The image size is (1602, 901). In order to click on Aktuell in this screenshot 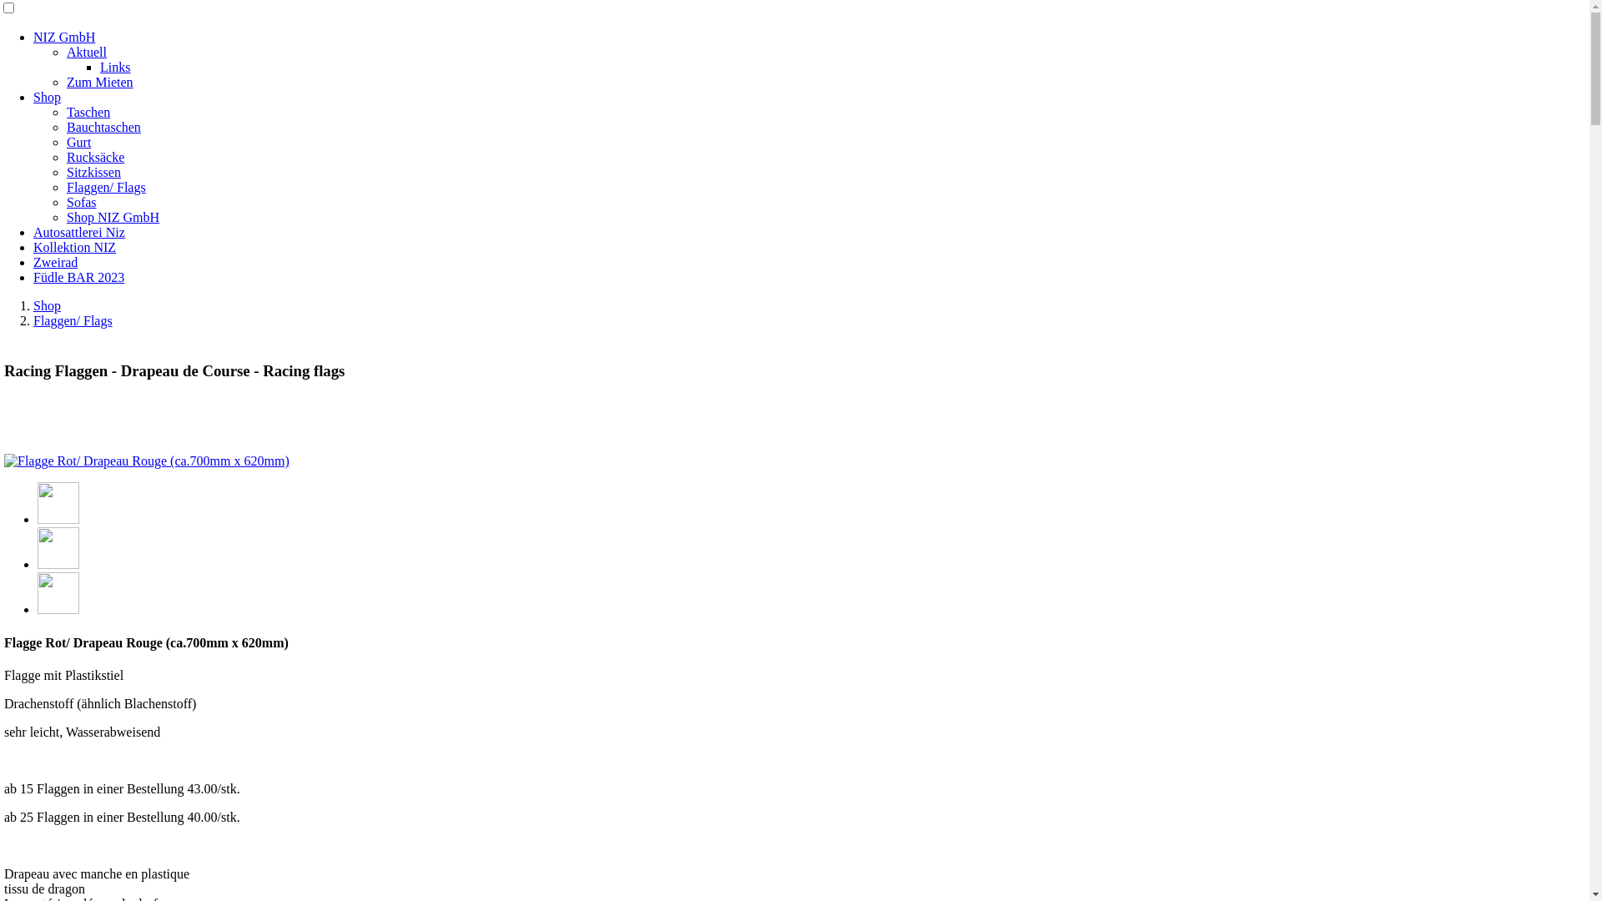, I will do `click(87, 52)`.